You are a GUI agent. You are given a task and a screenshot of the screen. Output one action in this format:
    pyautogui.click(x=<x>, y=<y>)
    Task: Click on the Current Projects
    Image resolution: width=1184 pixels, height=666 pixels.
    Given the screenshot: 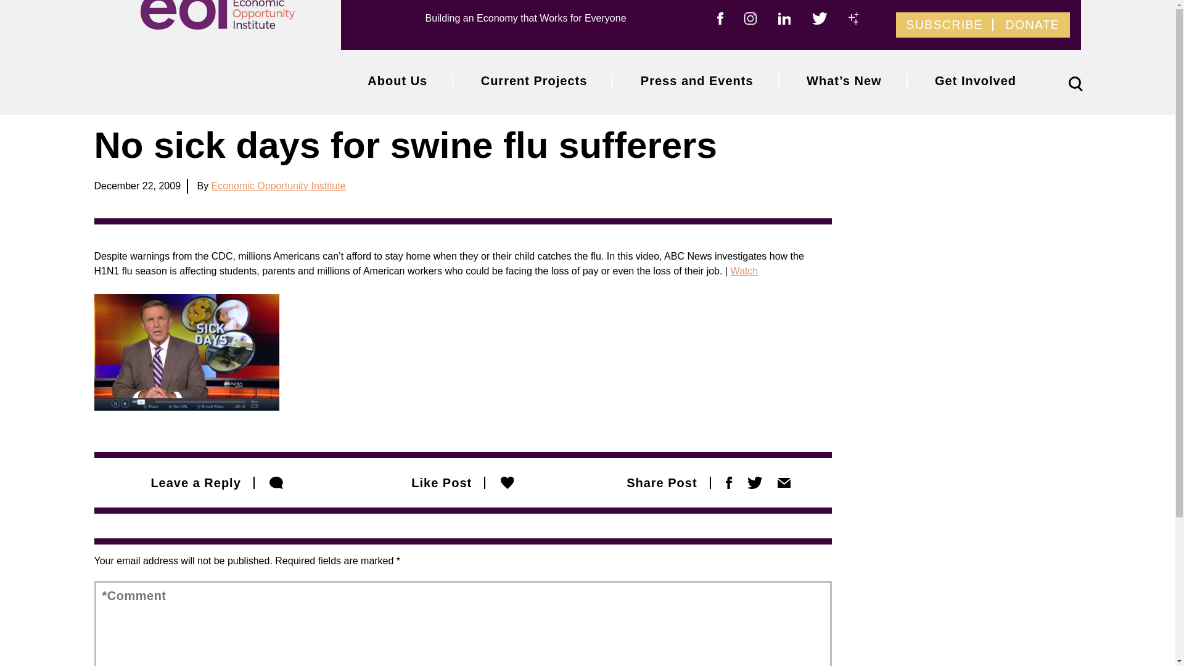 What is the action you would take?
    pyautogui.click(x=534, y=81)
    